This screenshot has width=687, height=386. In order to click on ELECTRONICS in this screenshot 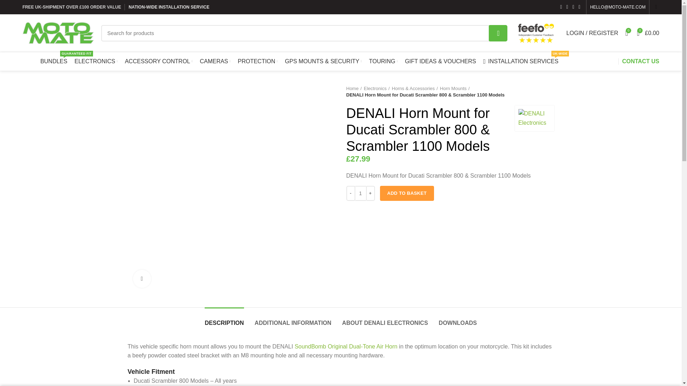, I will do `click(96, 61)`.